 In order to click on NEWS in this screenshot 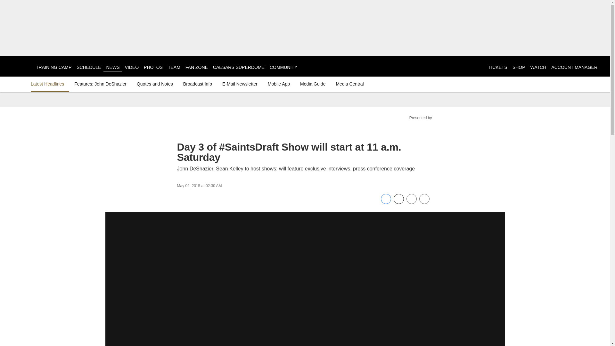, I will do `click(112, 67)`.